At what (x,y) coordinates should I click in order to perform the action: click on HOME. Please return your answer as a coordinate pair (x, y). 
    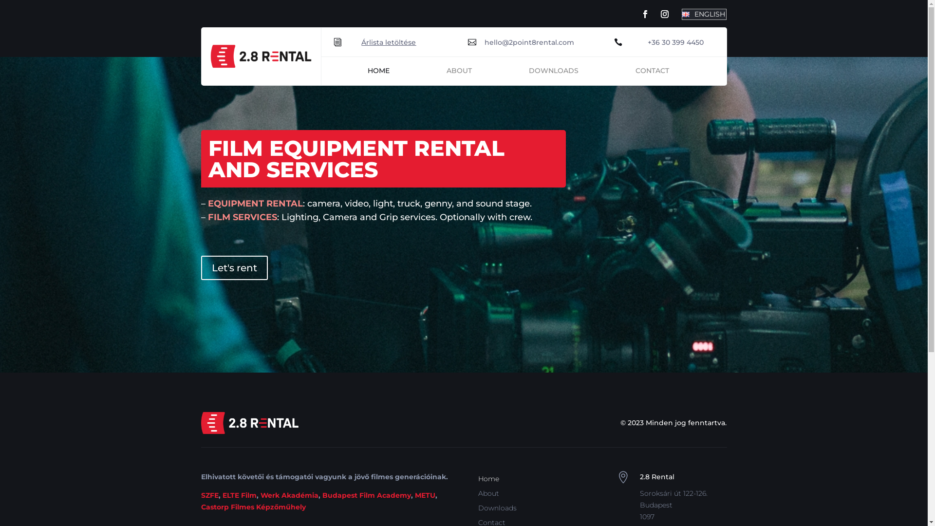
    Looking at the image, I should click on (379, 73).